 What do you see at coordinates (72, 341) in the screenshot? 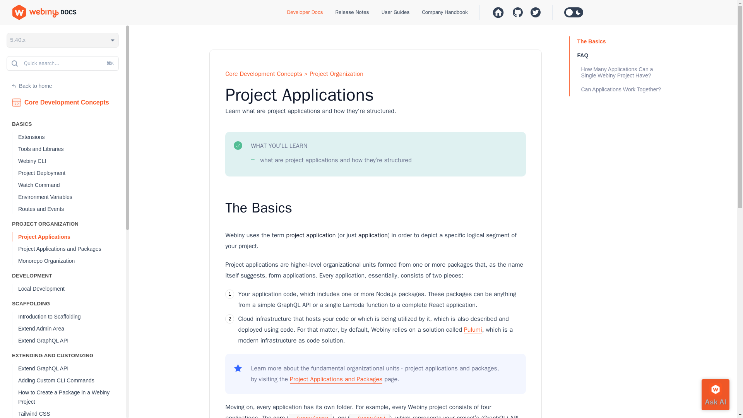
I see `Extend GraphQL API` at bounding box center [72, 341].